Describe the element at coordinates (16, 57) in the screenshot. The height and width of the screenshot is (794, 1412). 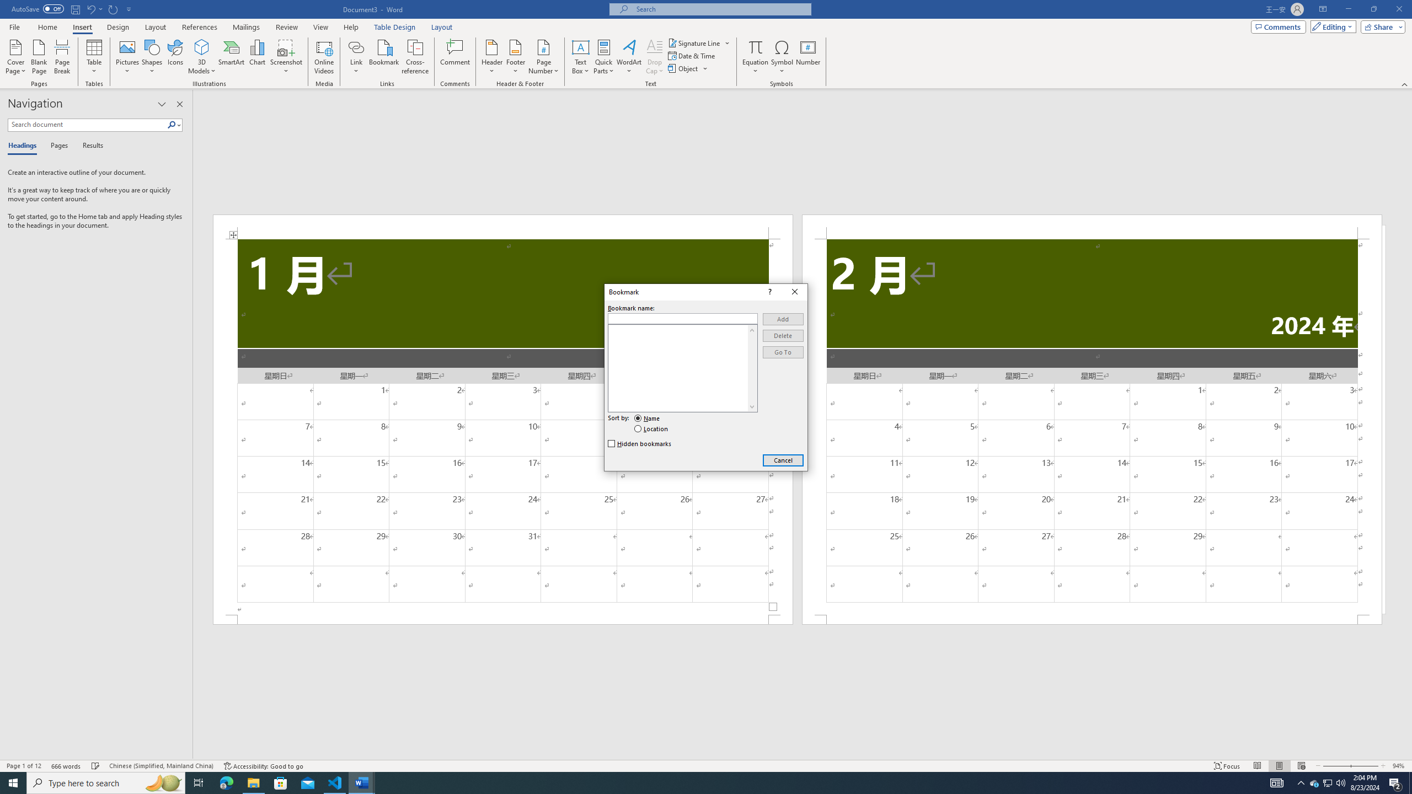
I see `Cover Page` at that location.